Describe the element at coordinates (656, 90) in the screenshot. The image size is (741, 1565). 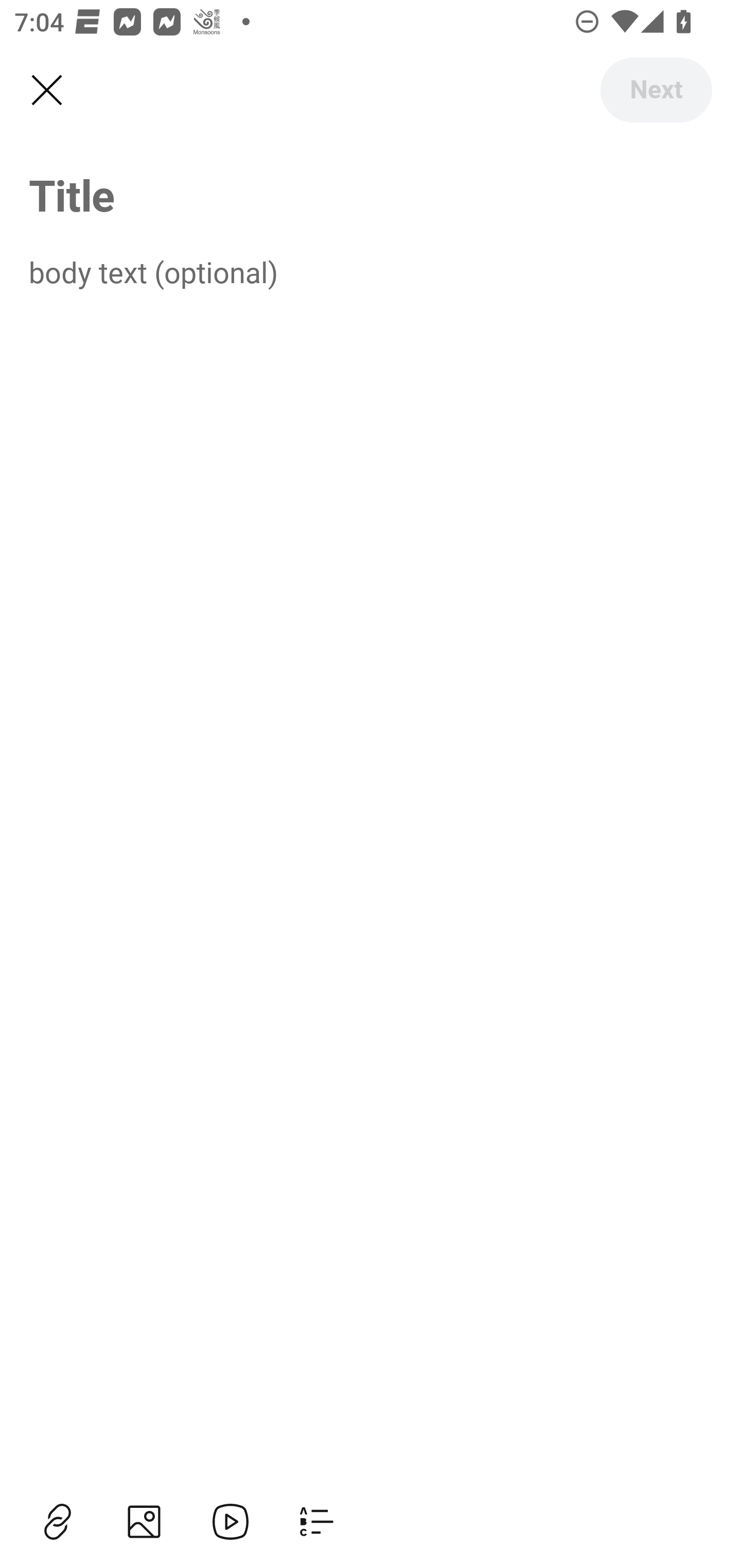
I see `Next` at that location.